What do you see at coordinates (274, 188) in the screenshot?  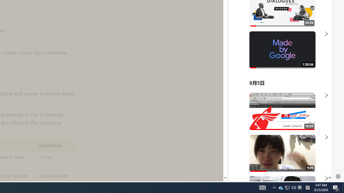 I see `Notification Chevron` at bounding box center [274, 188].